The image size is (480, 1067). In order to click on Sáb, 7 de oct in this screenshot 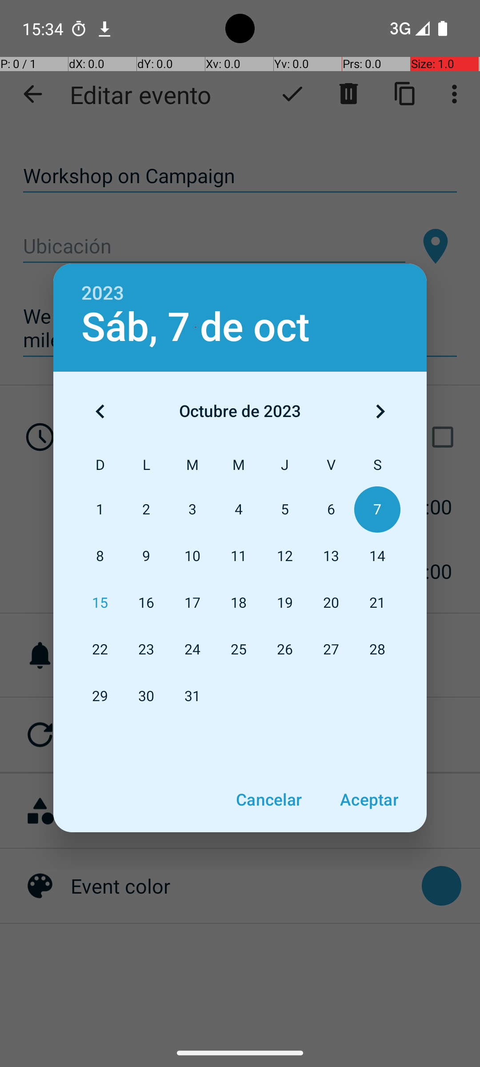, I will do `click(196, 327)`.